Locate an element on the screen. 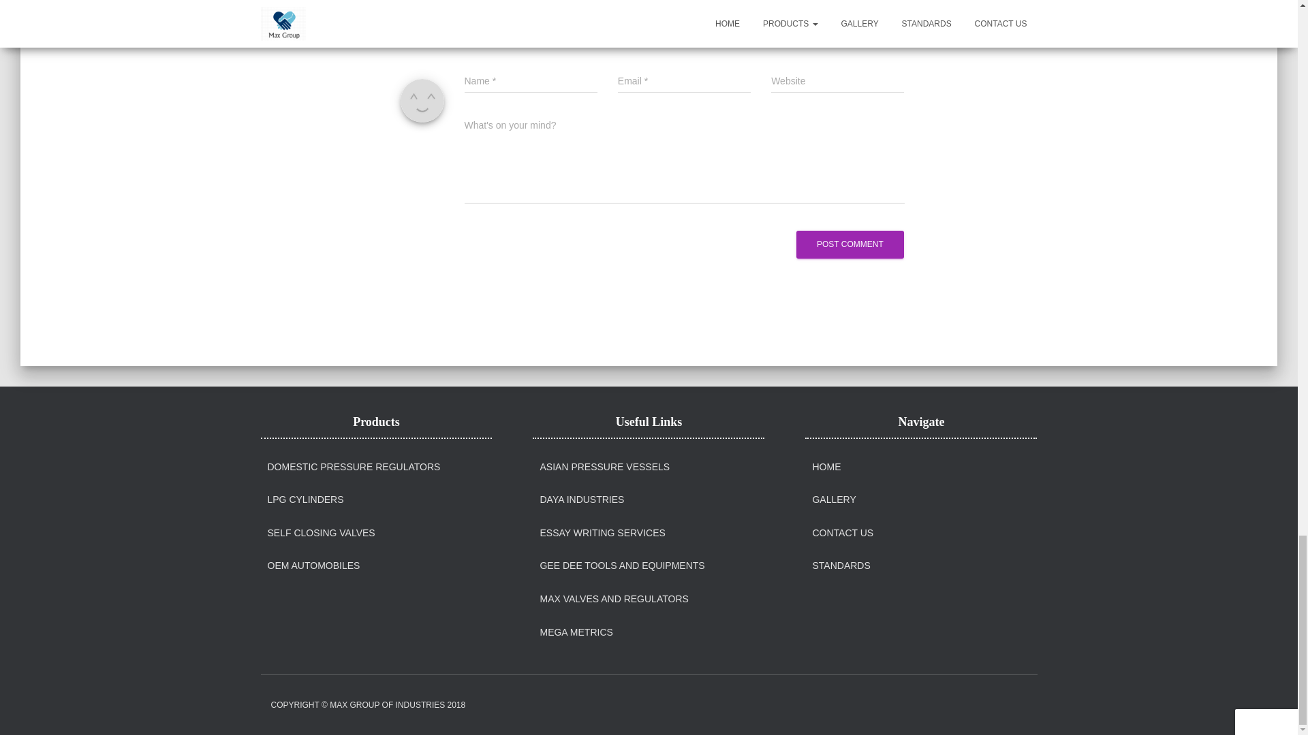  DOMESTIC PRESSURE REGULATORS is located at coordinates (353, 467).